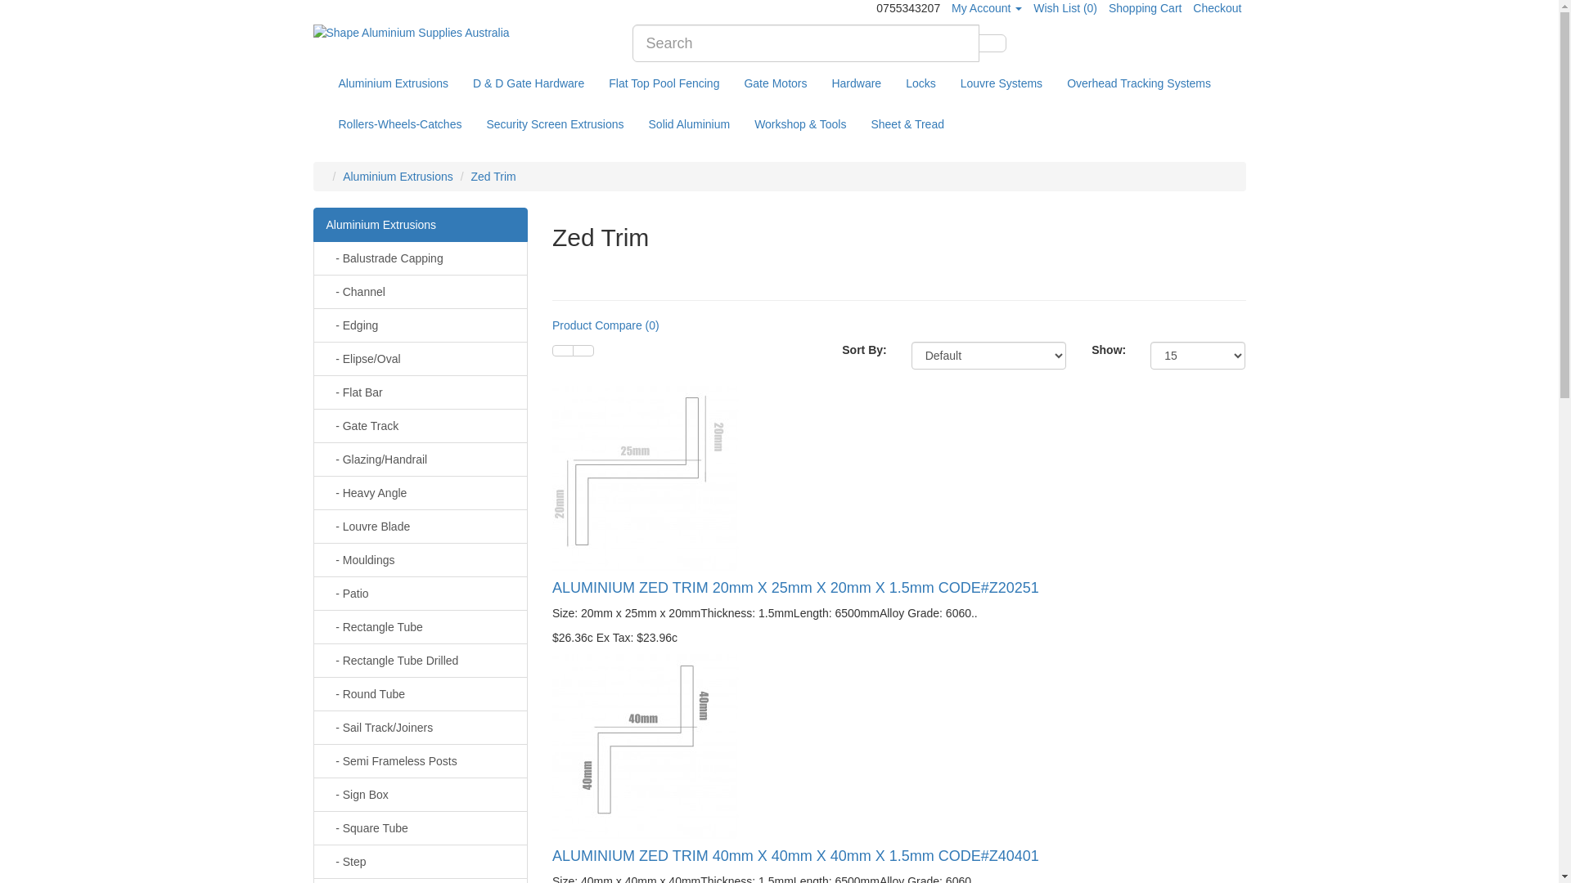 This screenshot has height=883, width=1571. What do you see at coordinates (421, 292) in the screenshot?
I see `   - Channel` at bounding box center [421, 292].